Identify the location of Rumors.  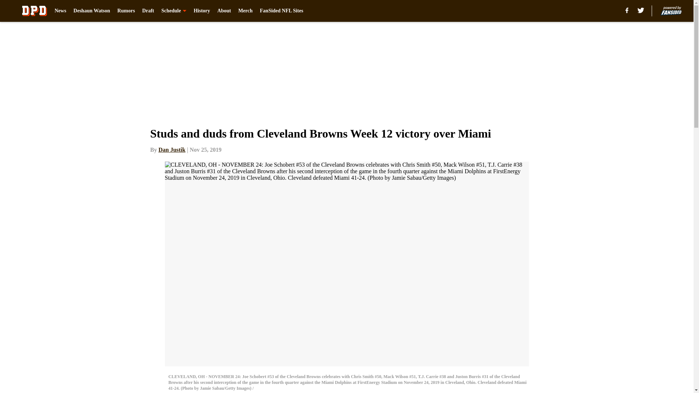
(126, 11).